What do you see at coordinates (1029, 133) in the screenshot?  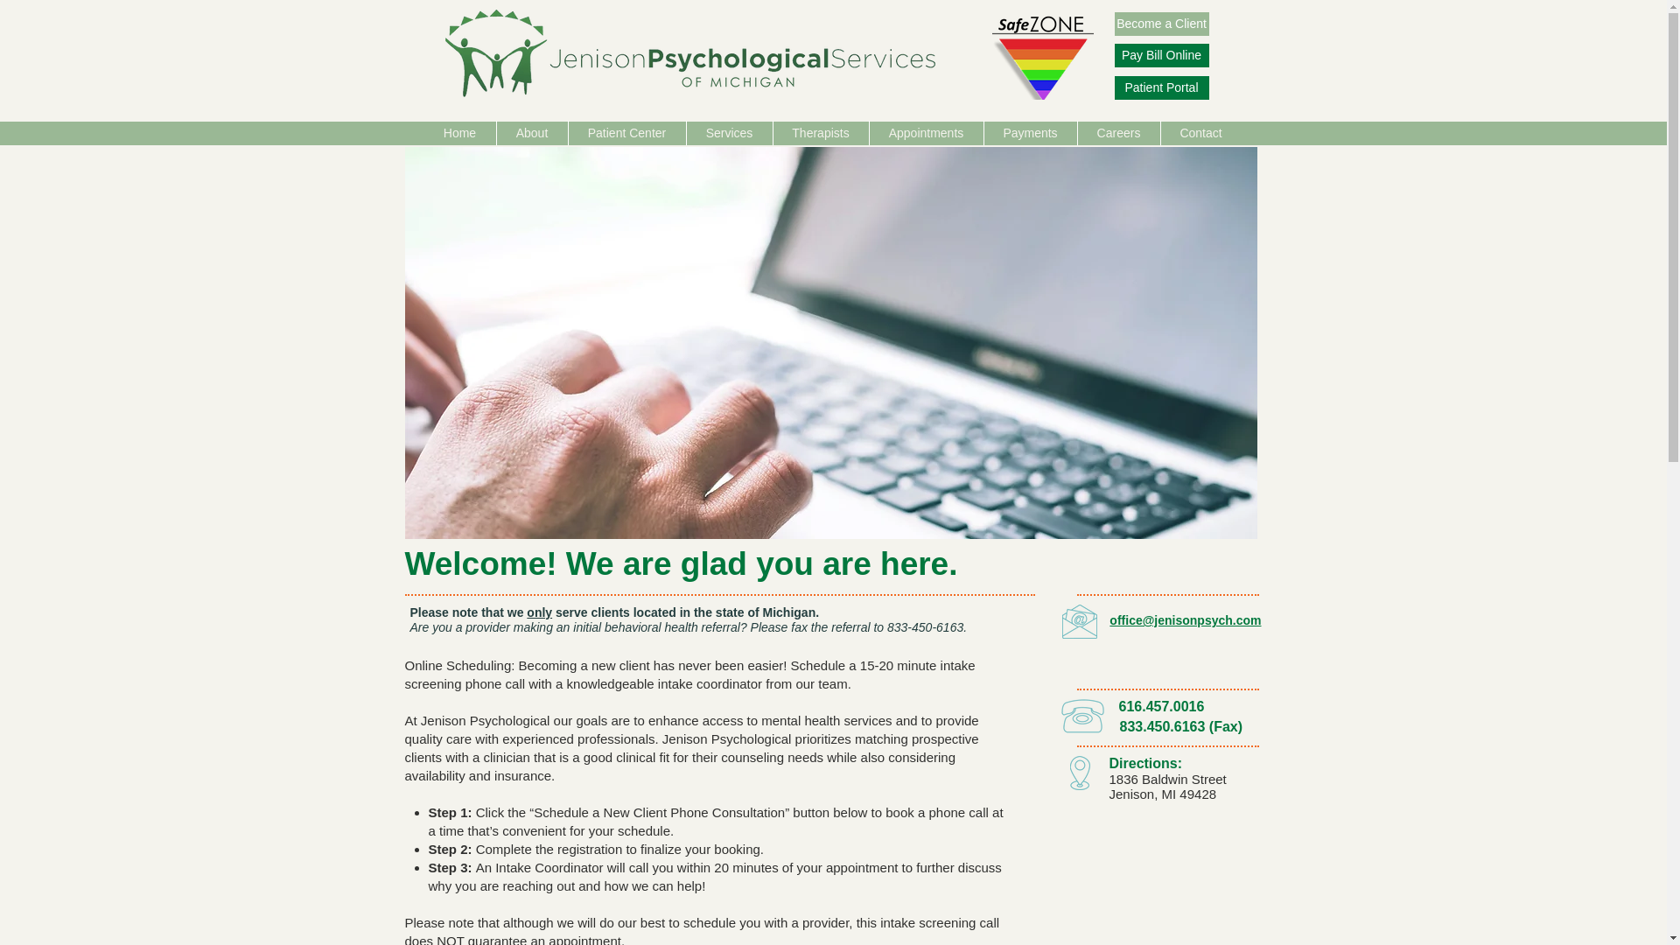 I see `Payments` at bounding box center [1029, 133].